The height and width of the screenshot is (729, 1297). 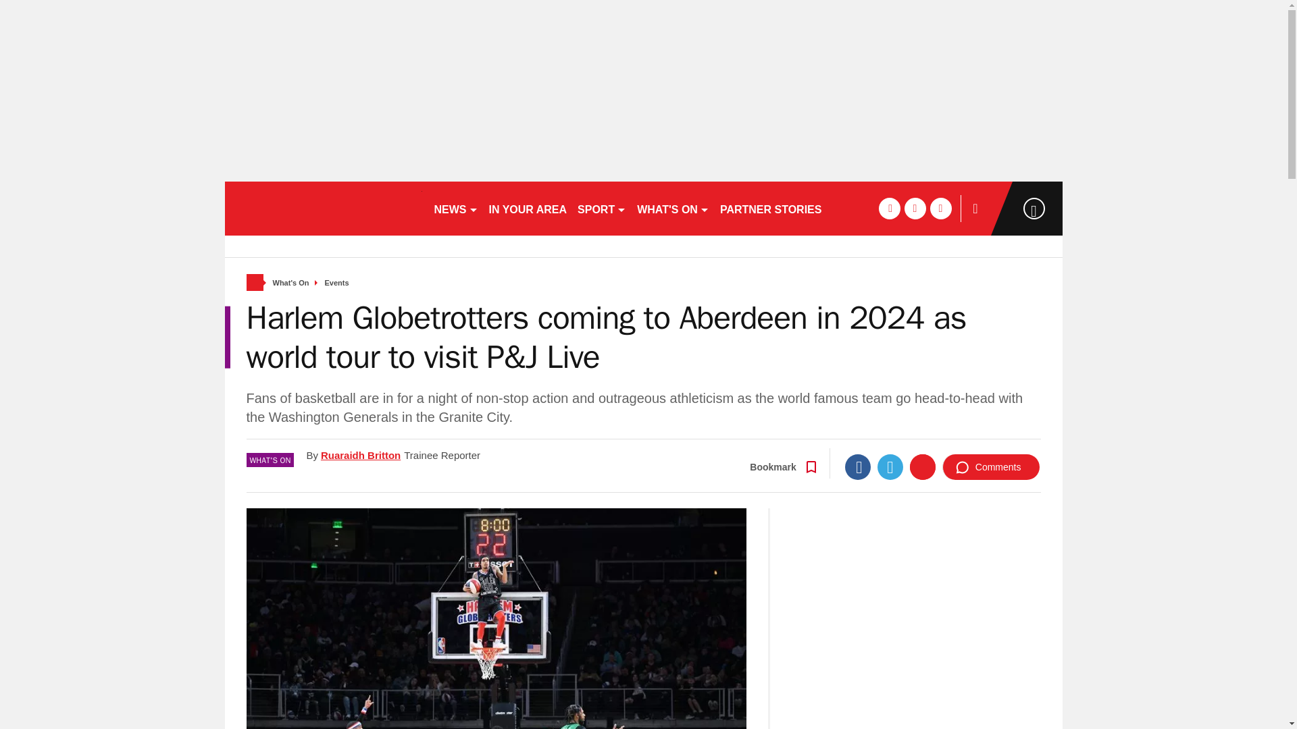 What do you see at coordinates (455, 208) in the screenshot?
I see `NEWS` at bounding box center [455, 208].